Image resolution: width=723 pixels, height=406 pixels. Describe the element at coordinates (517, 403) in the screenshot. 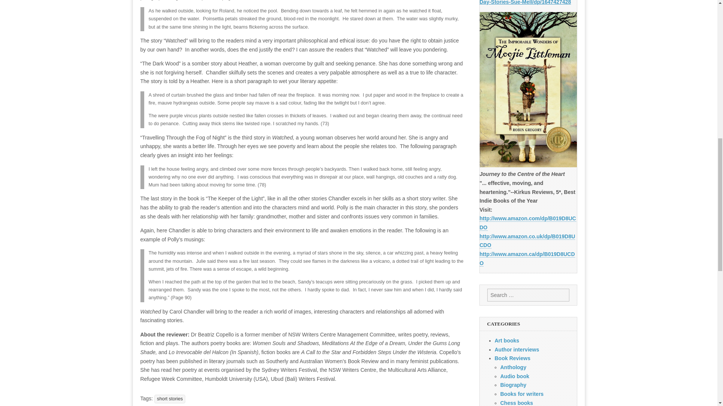

I see `Chess books` at that location.